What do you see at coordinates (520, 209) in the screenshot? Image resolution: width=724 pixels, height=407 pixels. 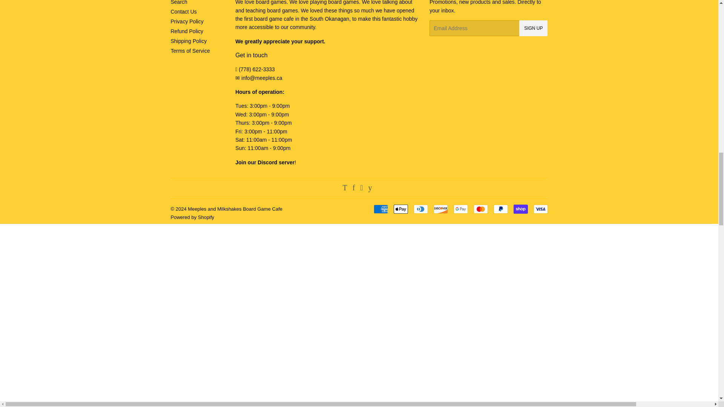 I see `Shop Pay` at bounding box center [520, 209].